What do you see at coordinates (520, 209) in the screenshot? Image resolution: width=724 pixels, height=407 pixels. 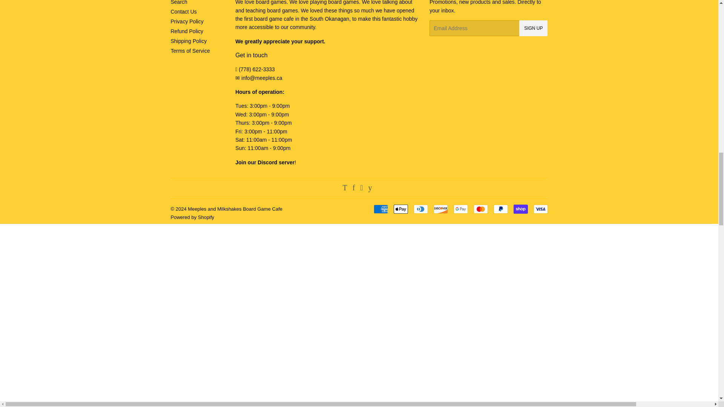 I see `Shop Pay` at bounding box center [520, 209].